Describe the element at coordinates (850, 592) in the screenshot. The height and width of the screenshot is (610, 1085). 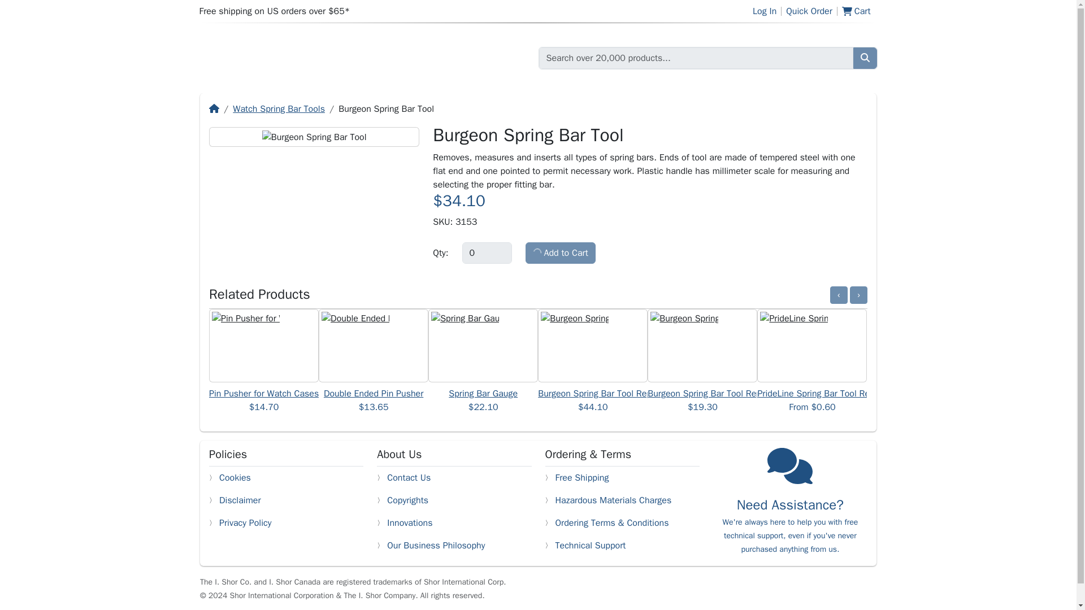
I see `Click To Verify` at that location.